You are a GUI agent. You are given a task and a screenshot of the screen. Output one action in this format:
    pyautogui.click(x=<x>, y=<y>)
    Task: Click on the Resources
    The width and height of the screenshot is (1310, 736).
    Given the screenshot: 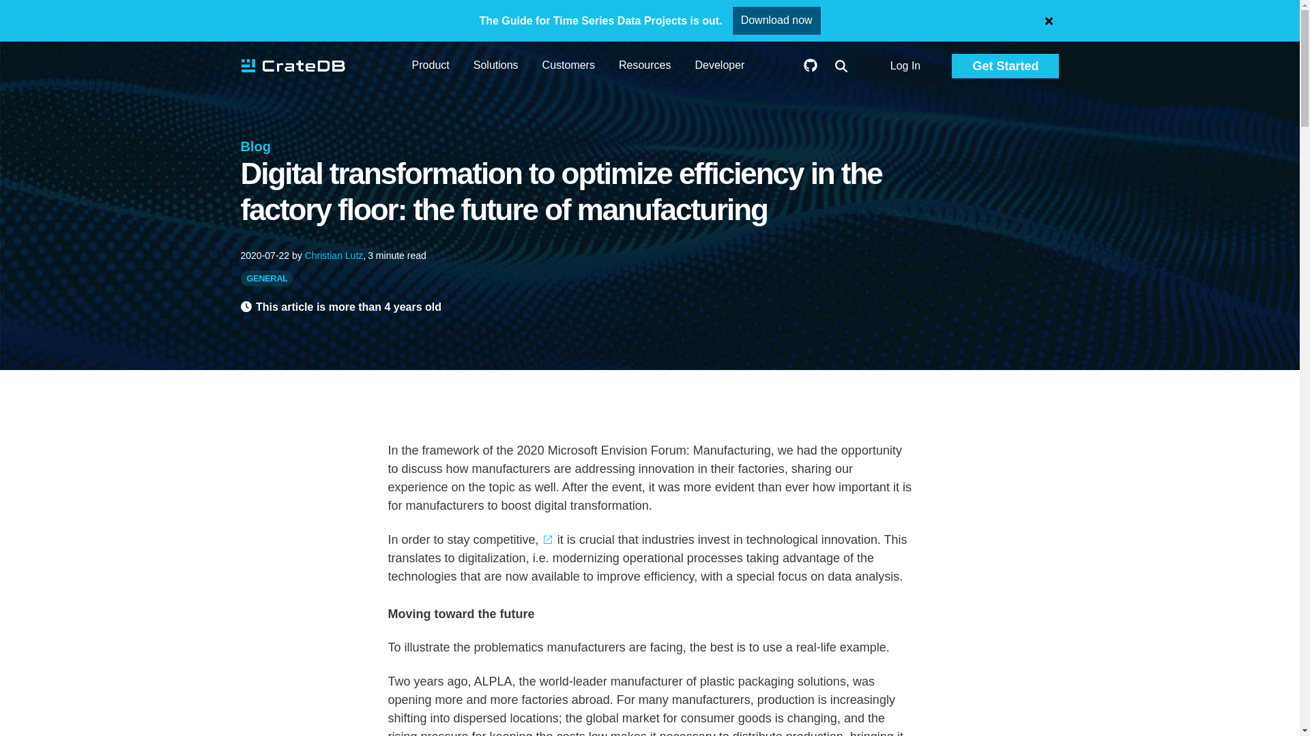 What is the action you would take?
    pyautogui.click(x=644, y=67)
    